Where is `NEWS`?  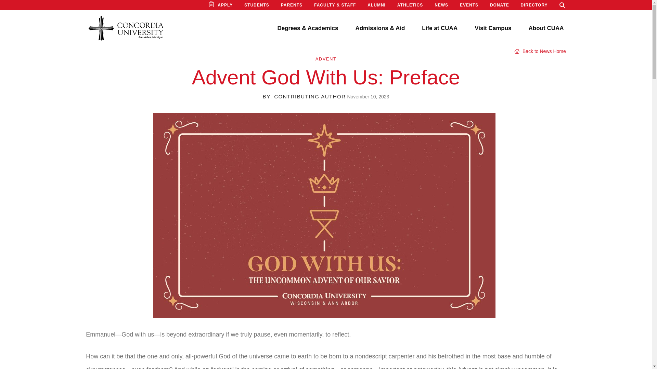
NEWS is located at coordinates (441, 5).